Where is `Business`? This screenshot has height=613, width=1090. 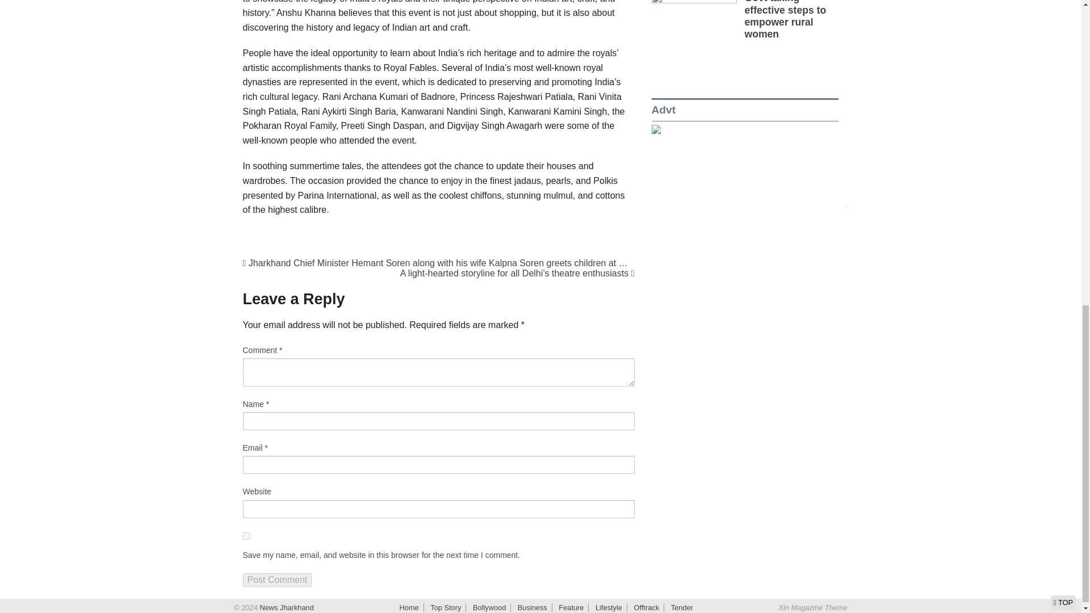 Business is located at coordinates (533, 607).